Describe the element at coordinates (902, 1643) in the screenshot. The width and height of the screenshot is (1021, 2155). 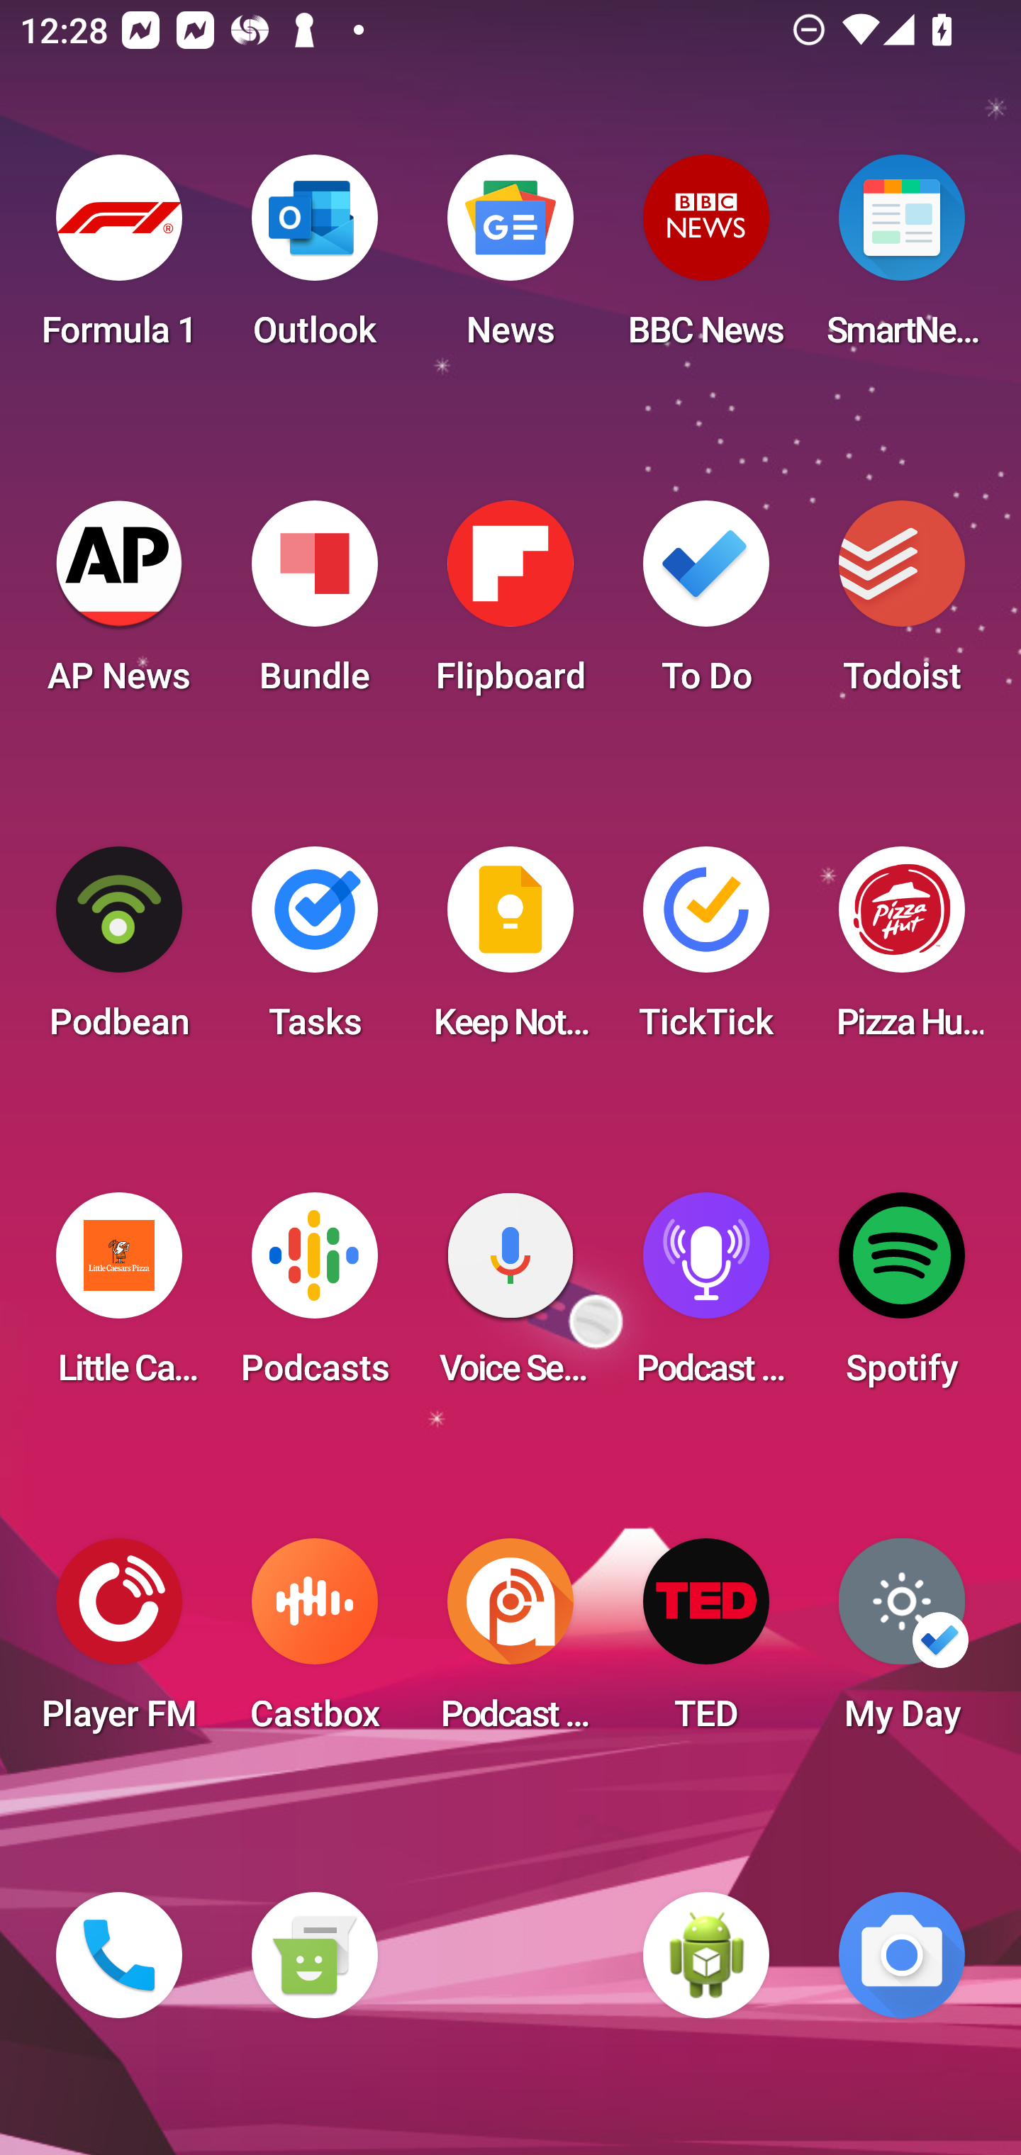
I see `My Day` at that location.